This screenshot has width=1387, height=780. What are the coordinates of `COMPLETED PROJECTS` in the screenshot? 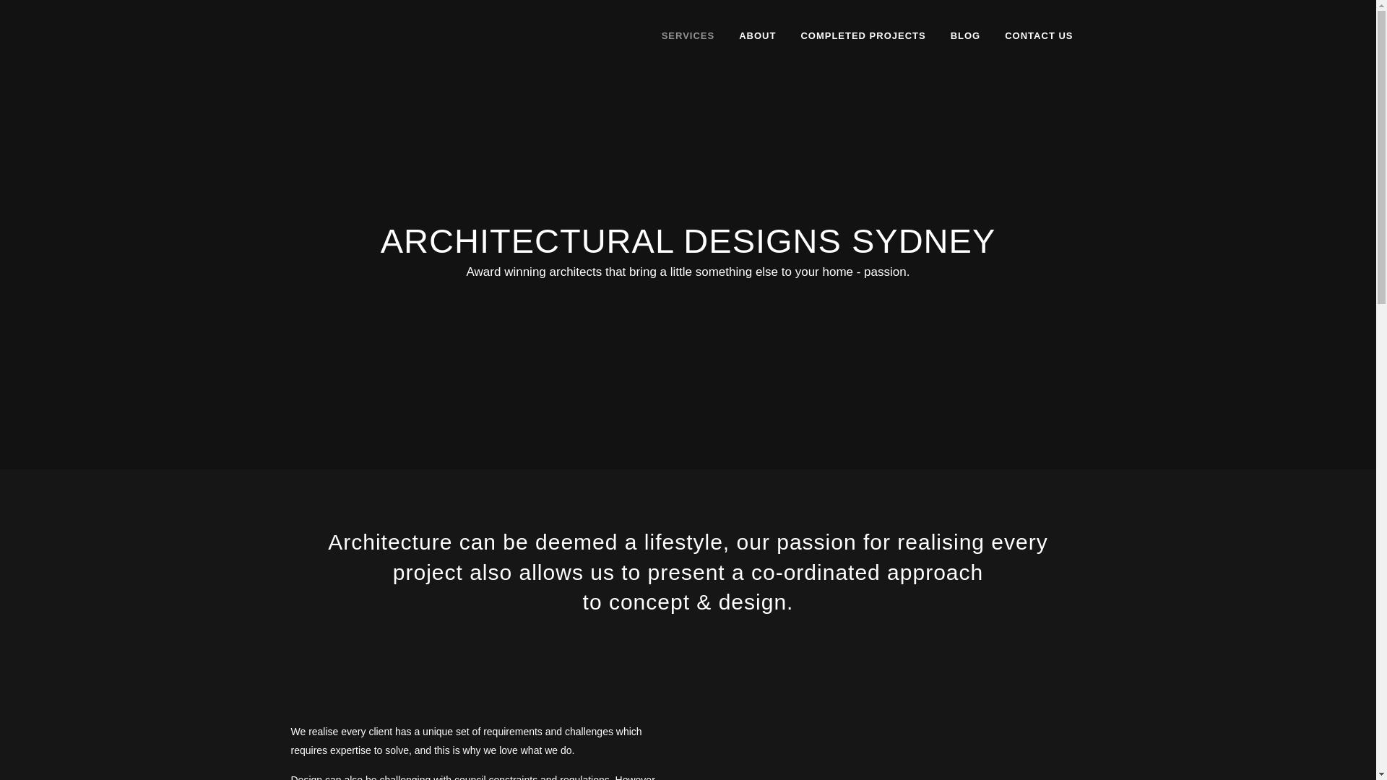 It's located at (863, 36).